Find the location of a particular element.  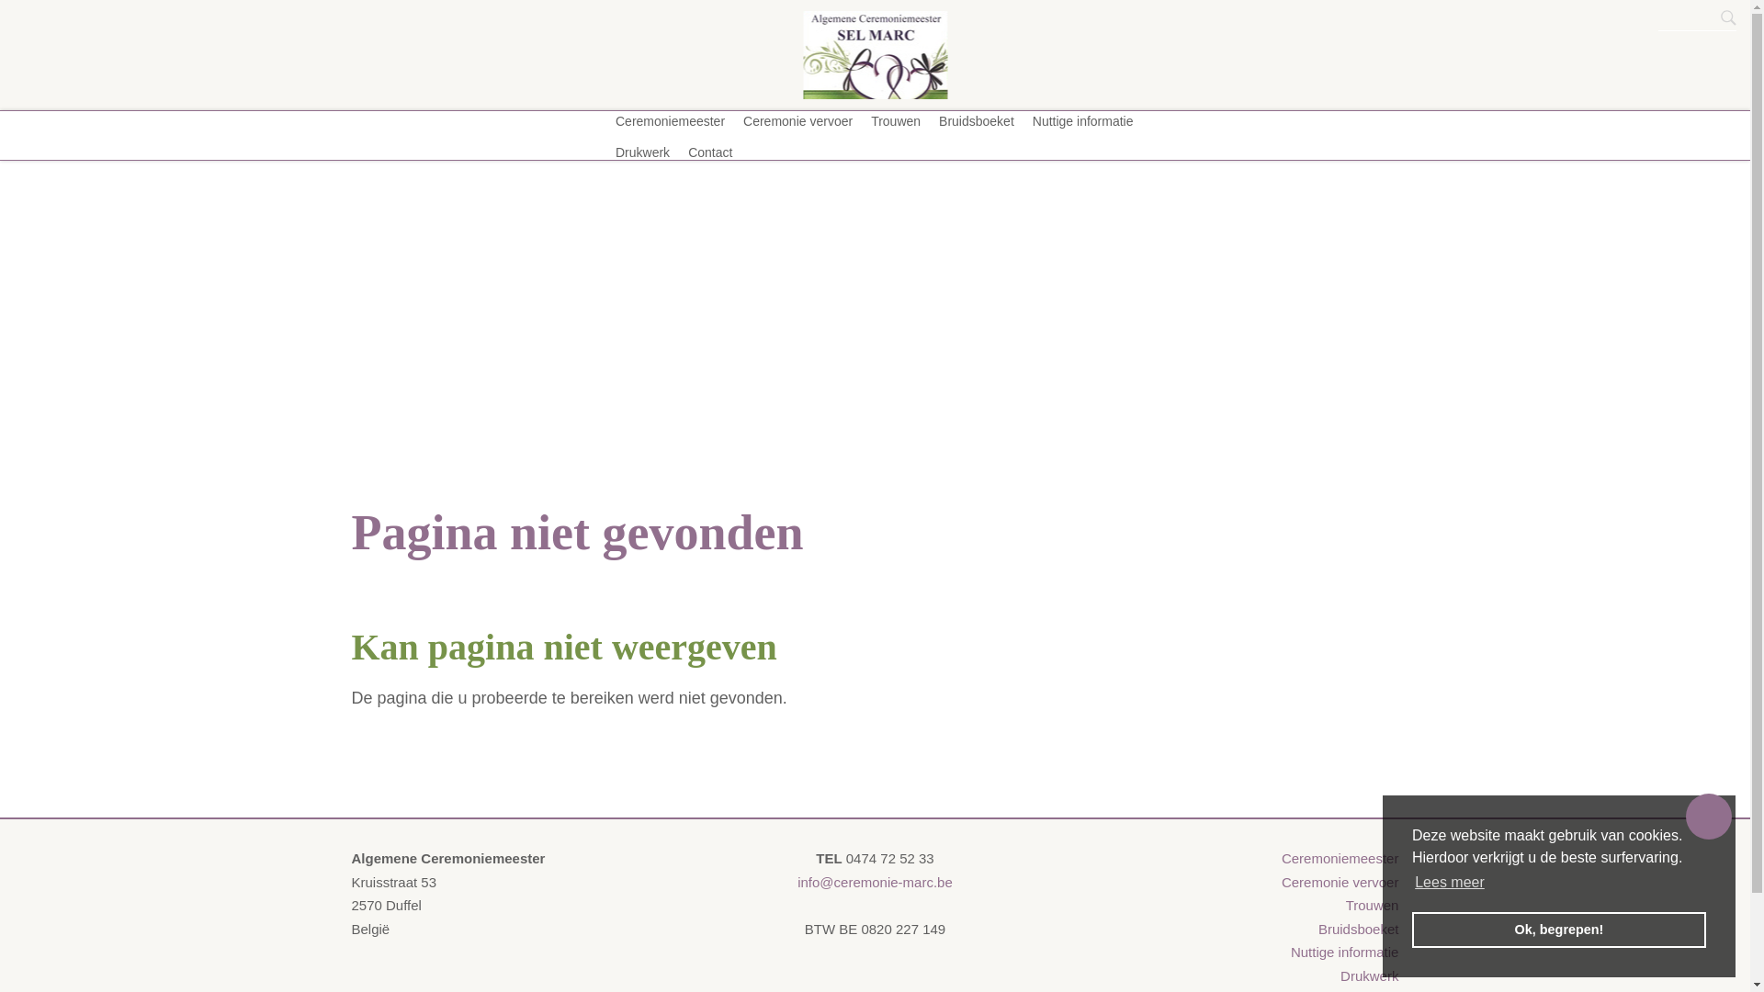

Contact is located at coordinates (710, 152).